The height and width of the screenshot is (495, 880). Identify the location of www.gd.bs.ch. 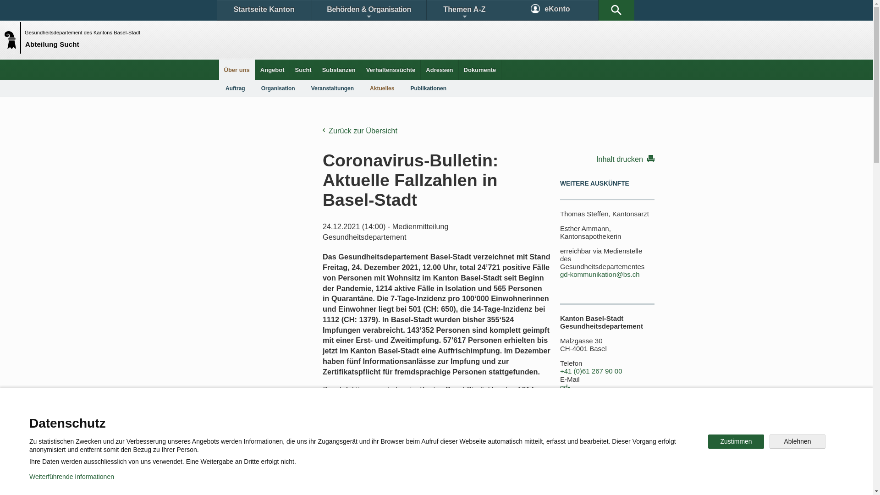
(610, 410).